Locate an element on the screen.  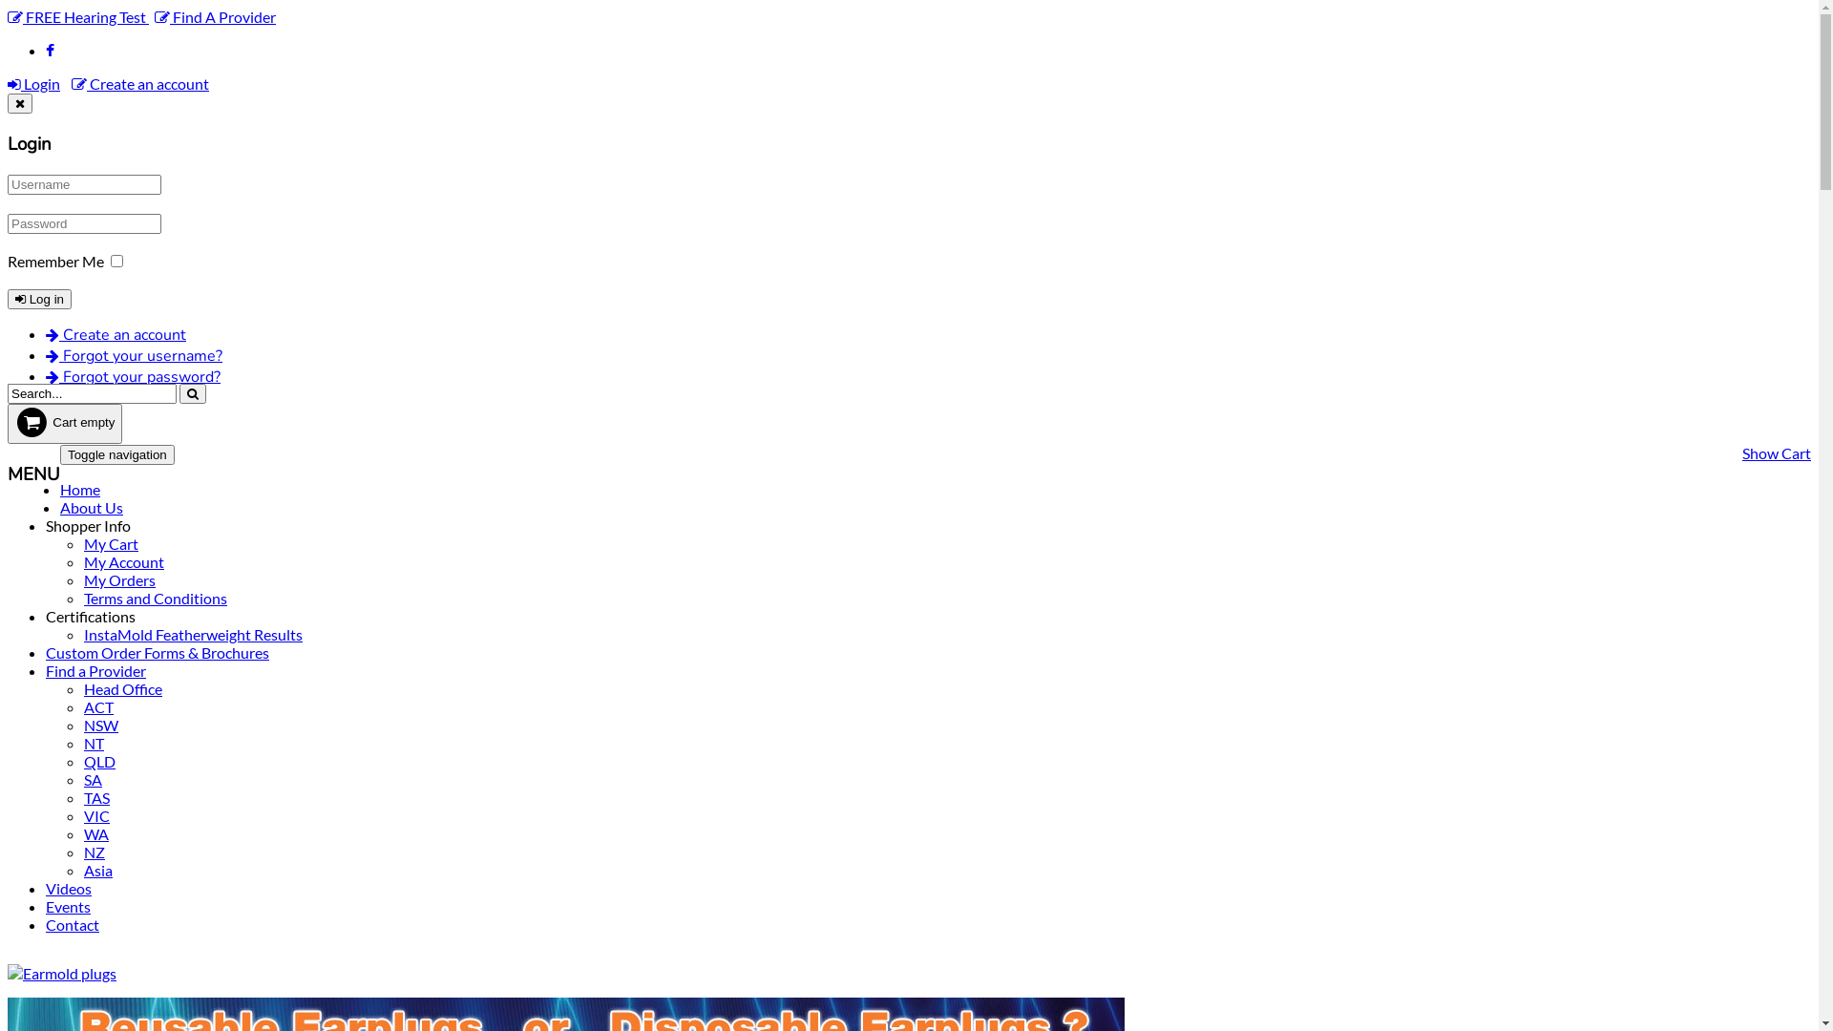
InstaMold Featherweight Results is located at coordinates (193, 634).